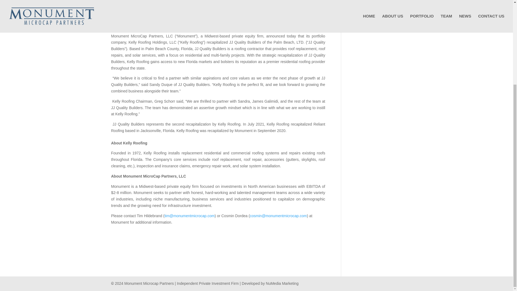 The image size is (517, 291). Describe the element at coordinates (282, 283) in the screenshot. I see `NuMedia Marketing` at that location.